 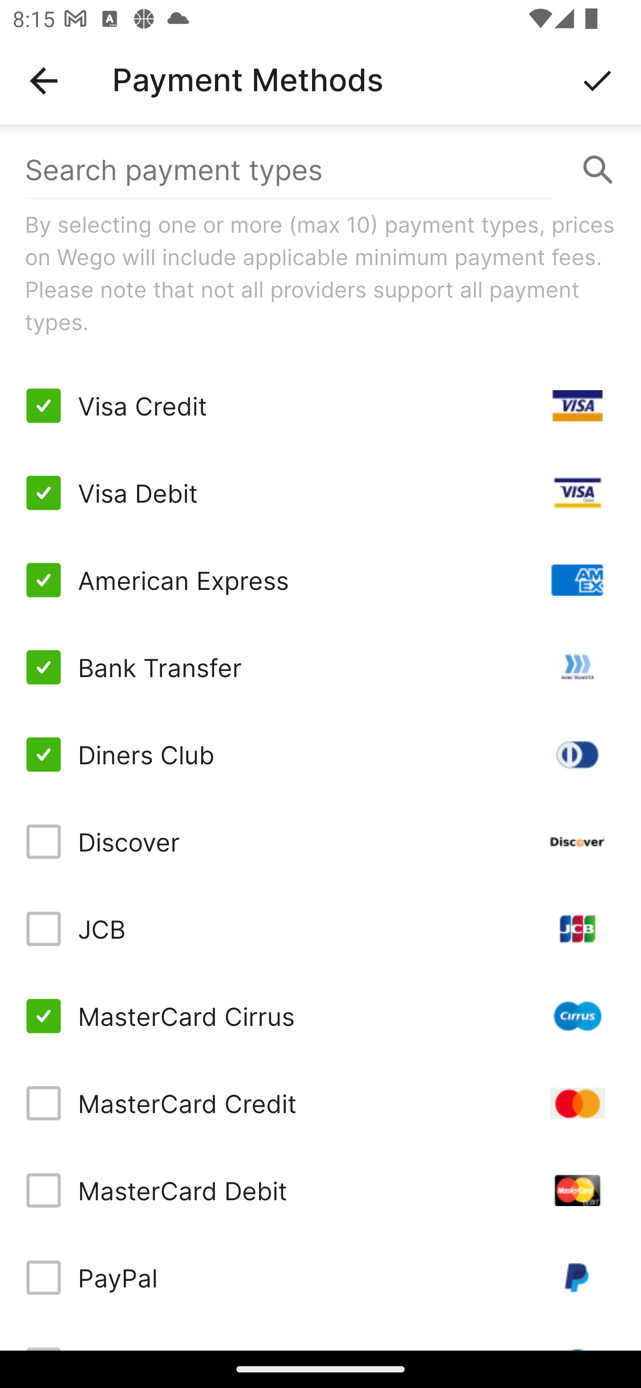 What do you see at coordinates (320, 1190) in the screenshot?
I see `MasterCard Debit` at bounding box center [320, 1190].